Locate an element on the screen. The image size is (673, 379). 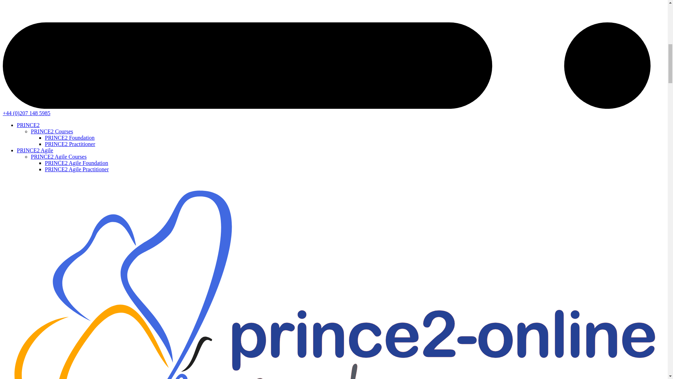
PRINCE2 Practitioner is located at coordinates (70, 144).